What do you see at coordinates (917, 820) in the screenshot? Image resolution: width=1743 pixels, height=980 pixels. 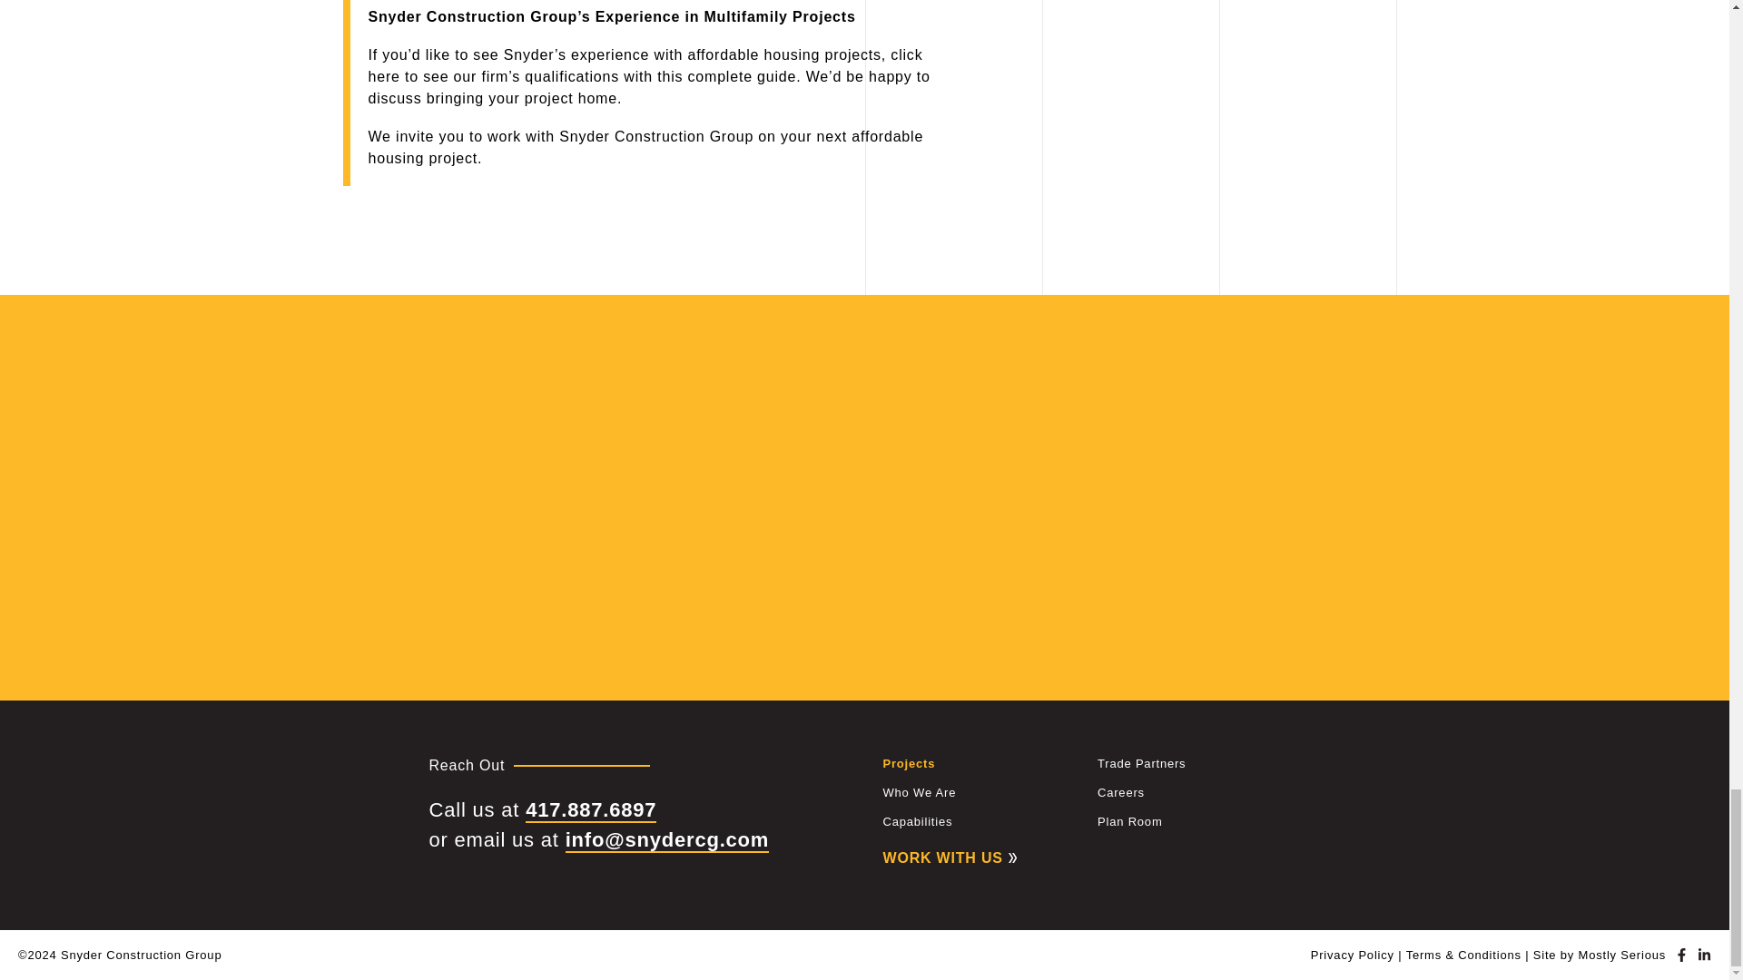 I see `Capabilities` at bounding box center [917, 820].